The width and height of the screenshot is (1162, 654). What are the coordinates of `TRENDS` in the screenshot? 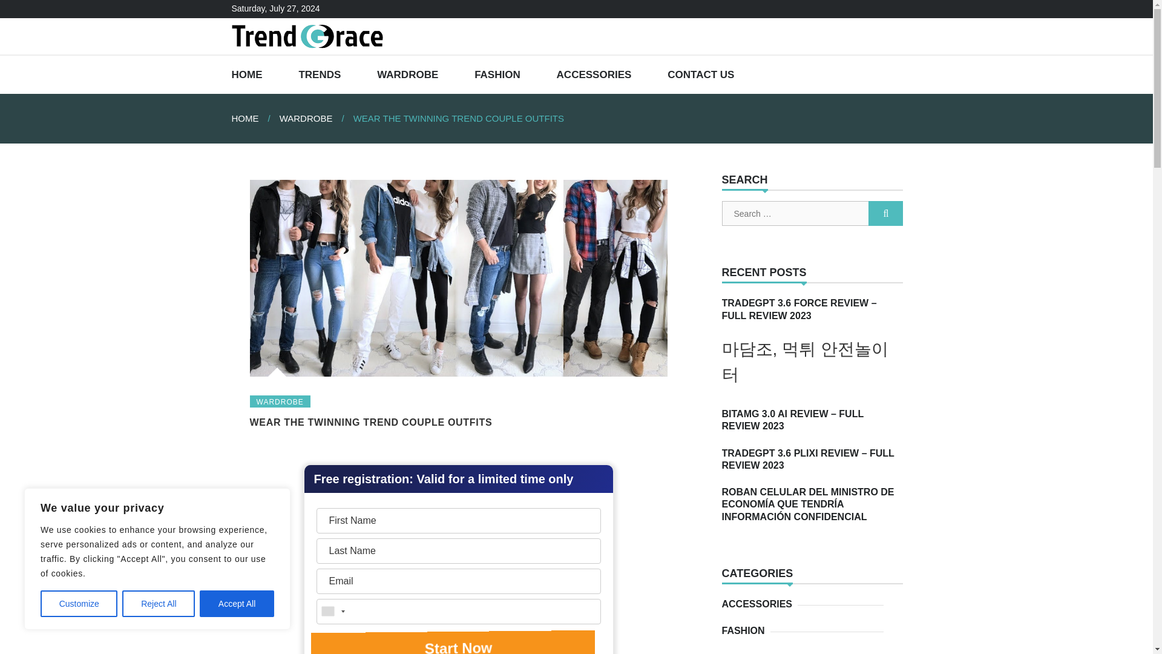 It's located at (320, 74).